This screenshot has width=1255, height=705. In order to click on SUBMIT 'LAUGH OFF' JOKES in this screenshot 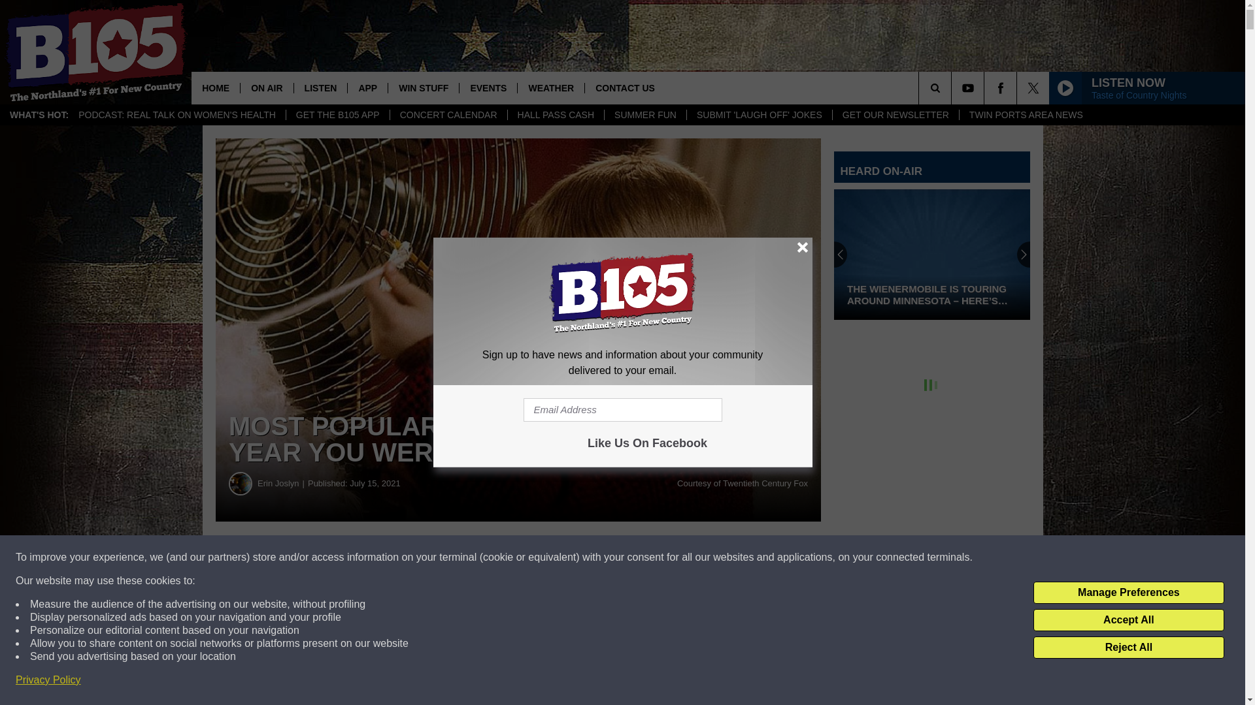, I will do `click(759, 115)`.